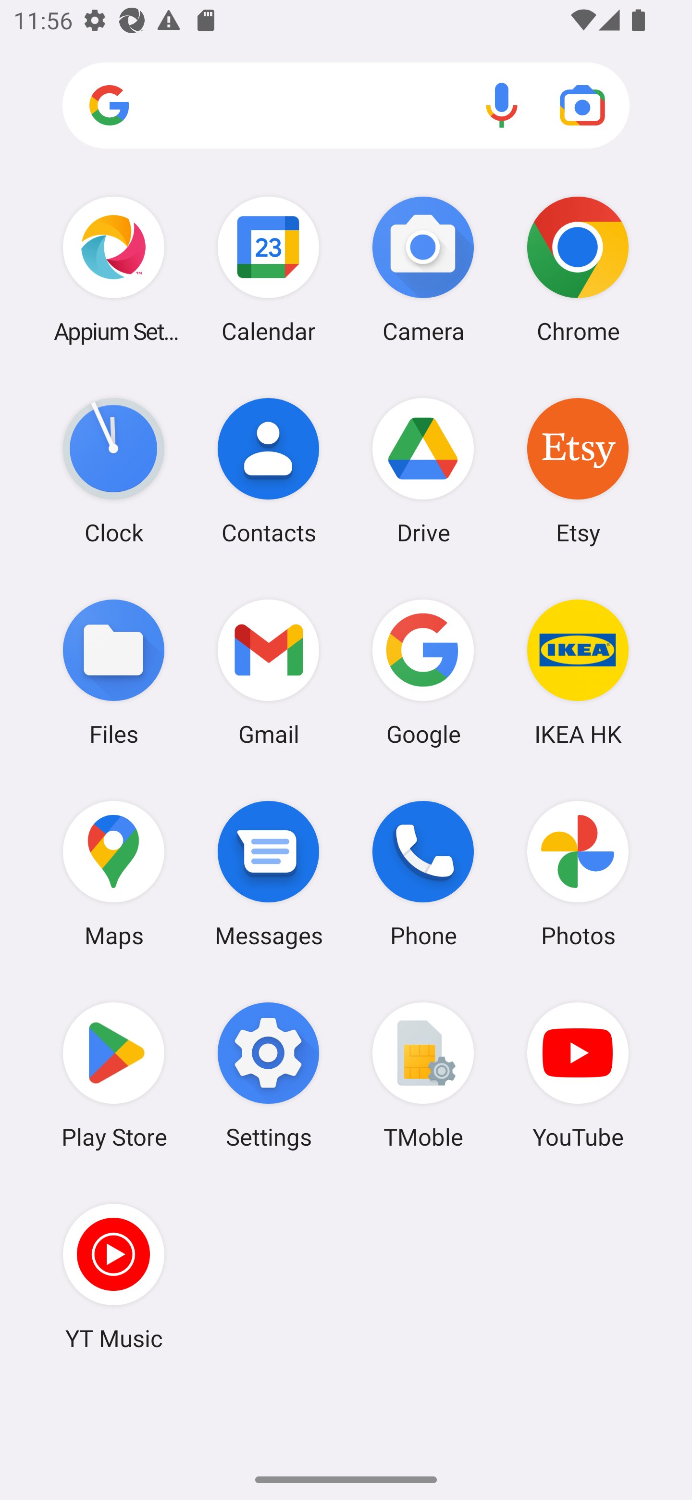 This screenshot has height=1500, width=692. Describe the element at coordinates (423, 471) in the screenshot. I see `Drive` at that location.